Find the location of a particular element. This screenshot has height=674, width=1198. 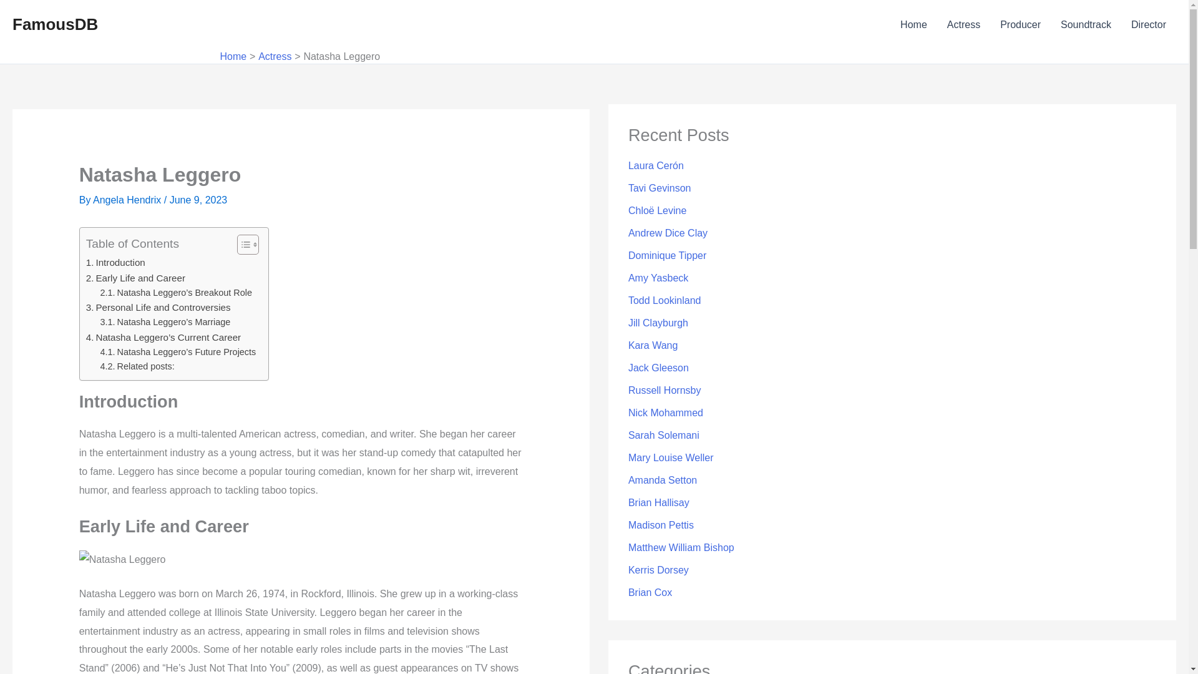

Dominique Tipper is located at coordinates (667, 255).